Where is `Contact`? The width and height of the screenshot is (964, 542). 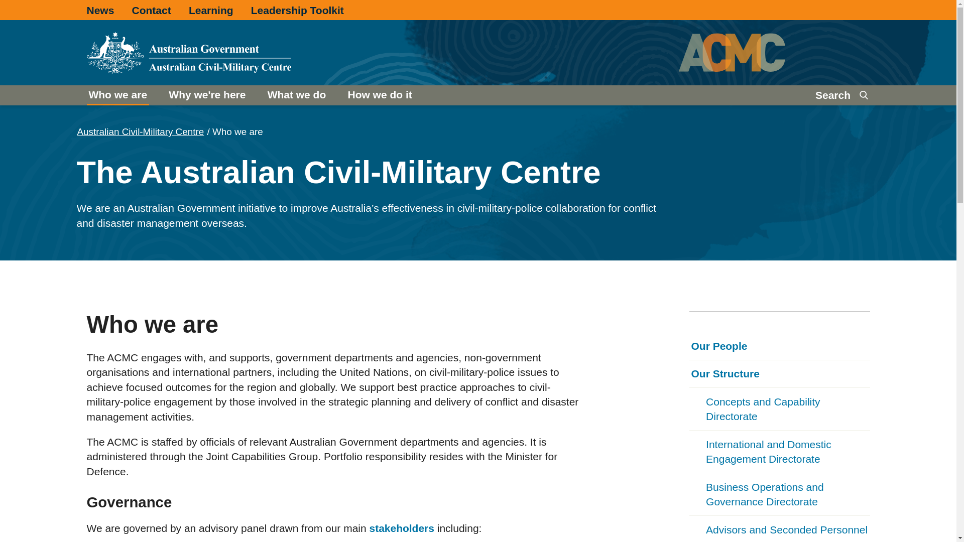
Contact is located at coordinates (152, 10).